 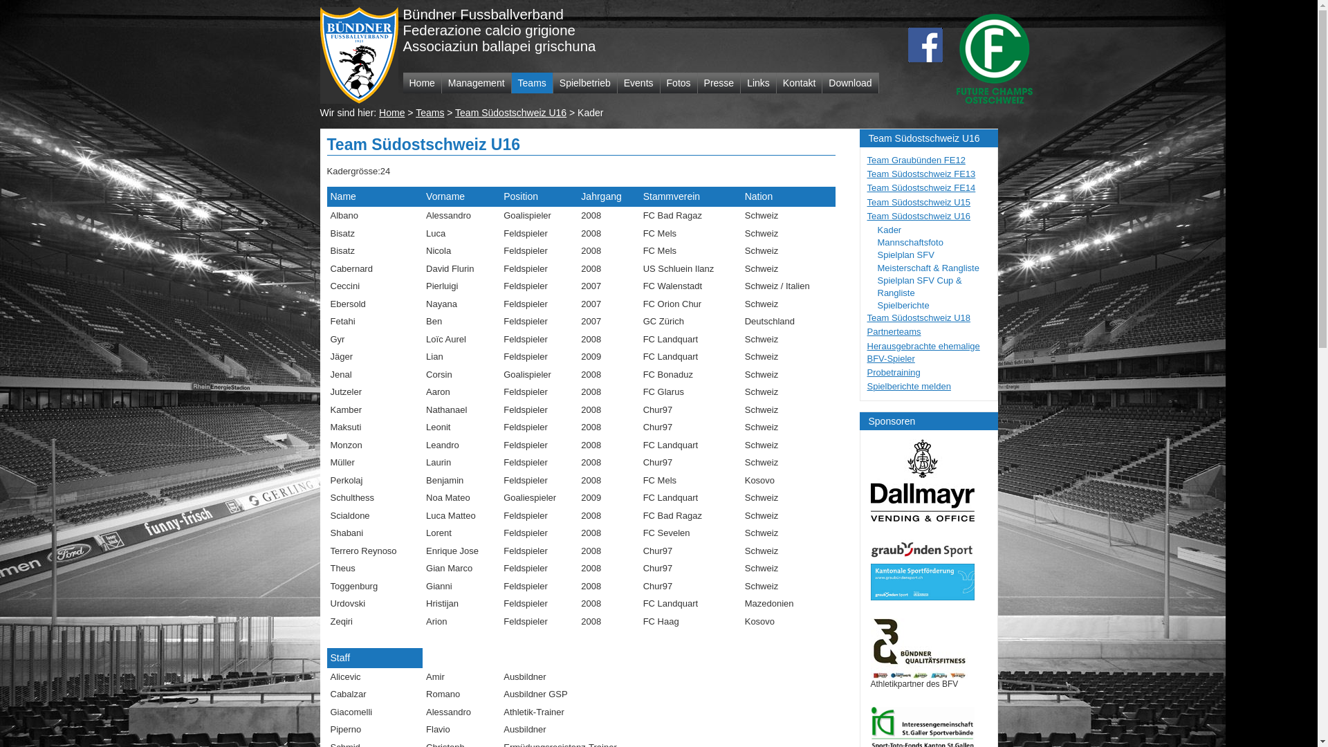 What do you see at coordinates (477, 83) in the screenshot?
I see `Management` at bounding box center [477, 83].